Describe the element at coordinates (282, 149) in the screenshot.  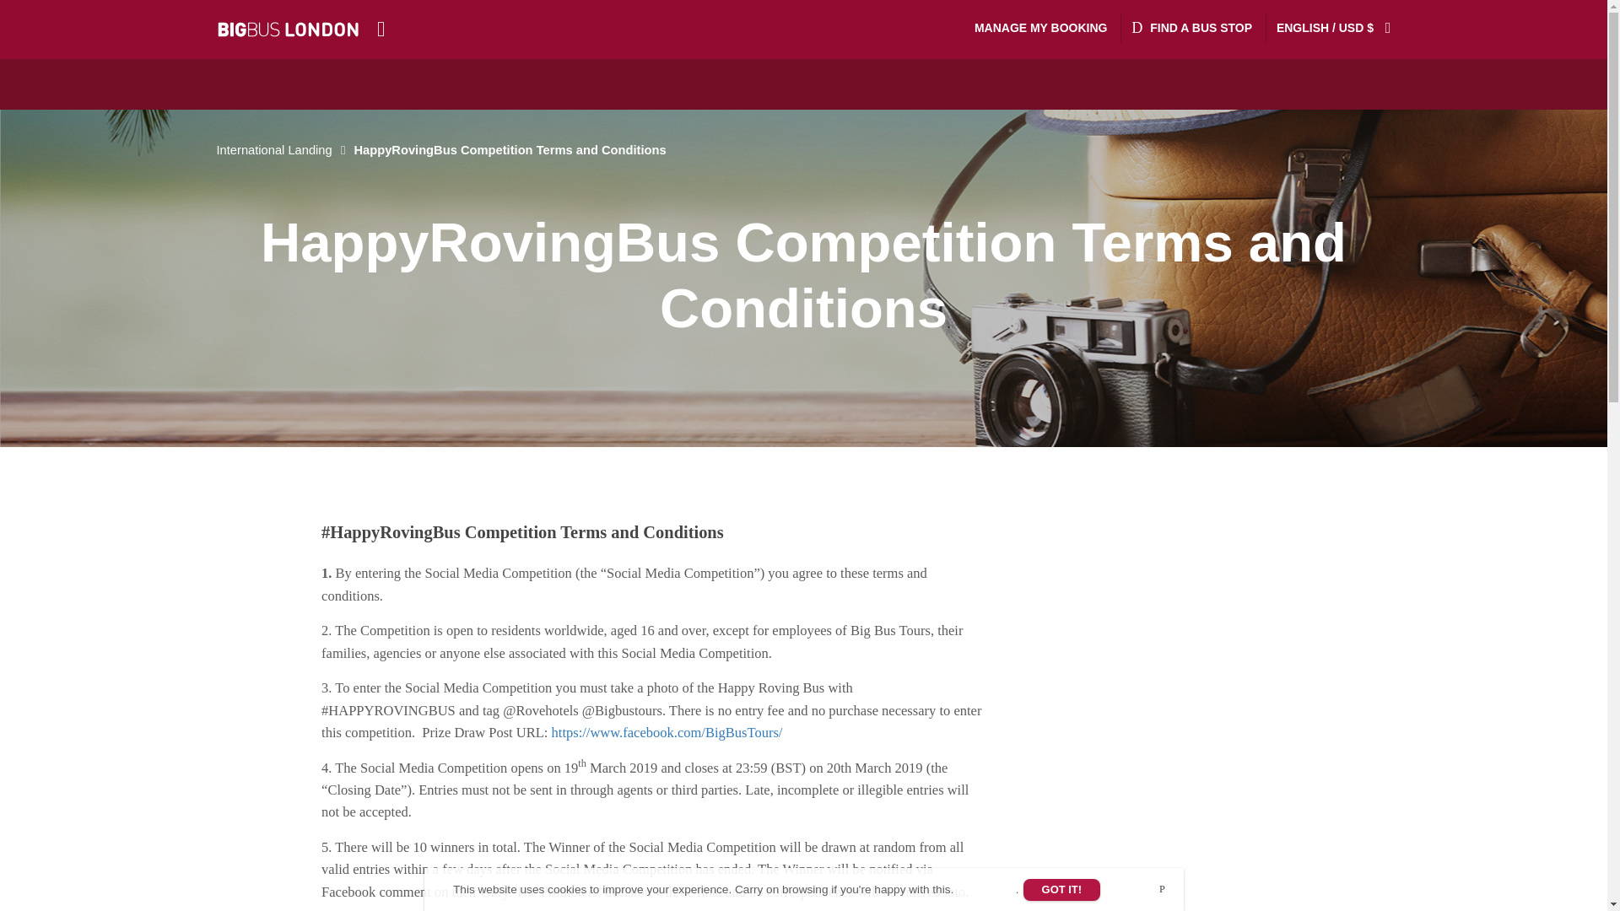
I see `International Landing   ` at that location.